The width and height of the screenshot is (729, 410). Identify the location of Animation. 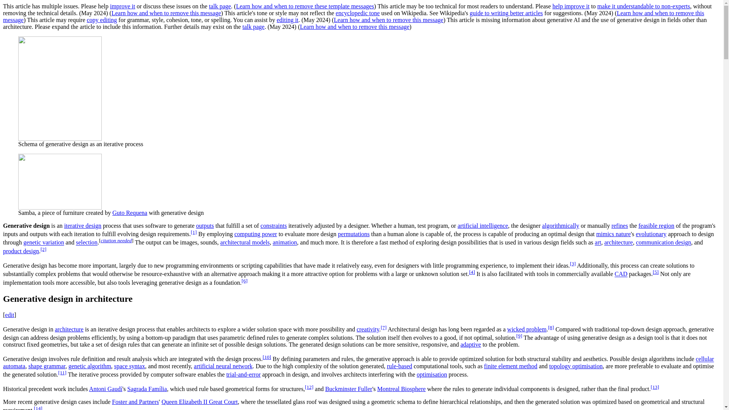
(285, 243).